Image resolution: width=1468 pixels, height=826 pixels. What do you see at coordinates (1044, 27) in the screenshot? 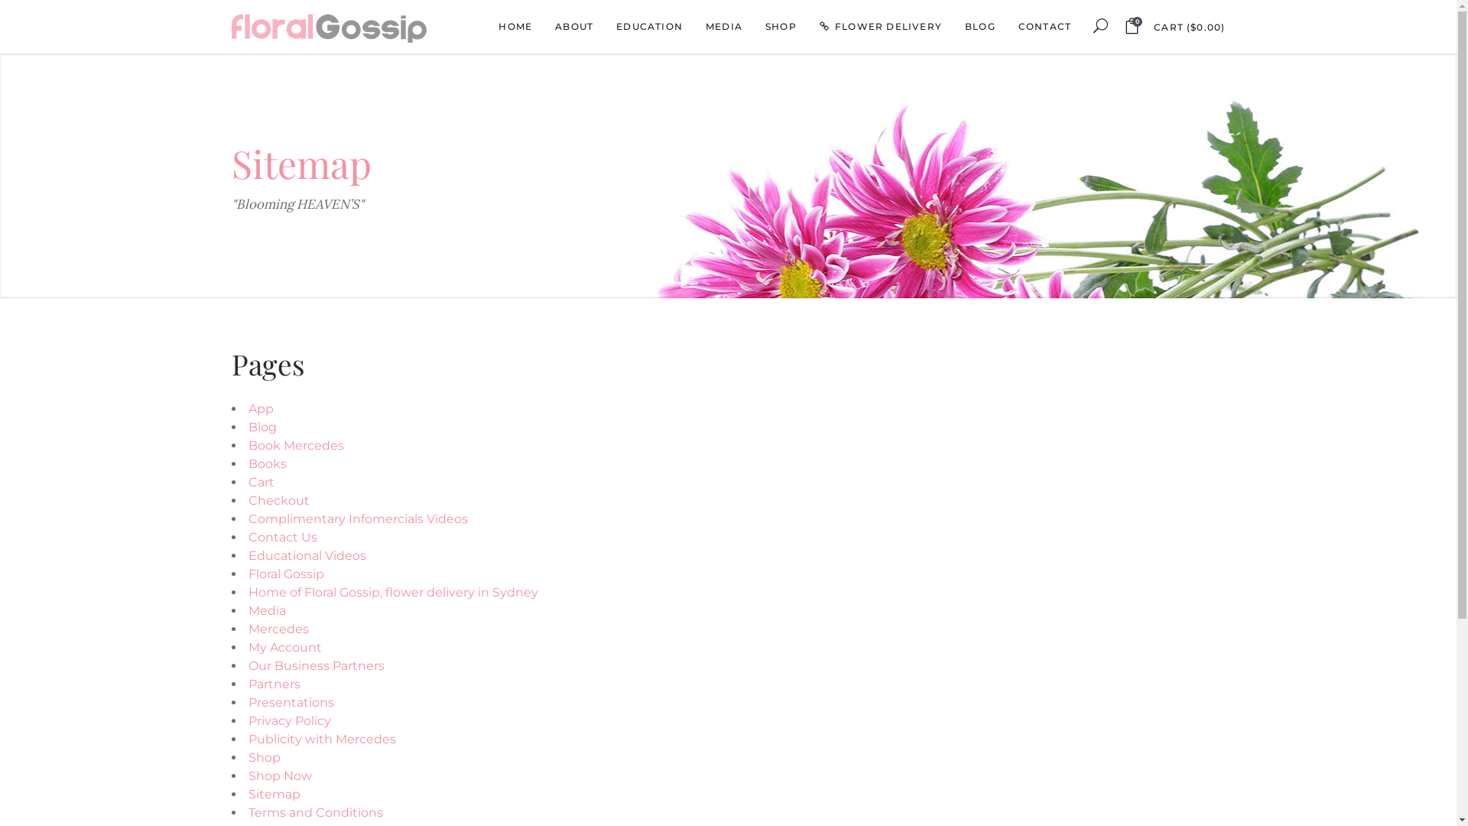
I see `CONTACT` at bounding box center [1044, 27].